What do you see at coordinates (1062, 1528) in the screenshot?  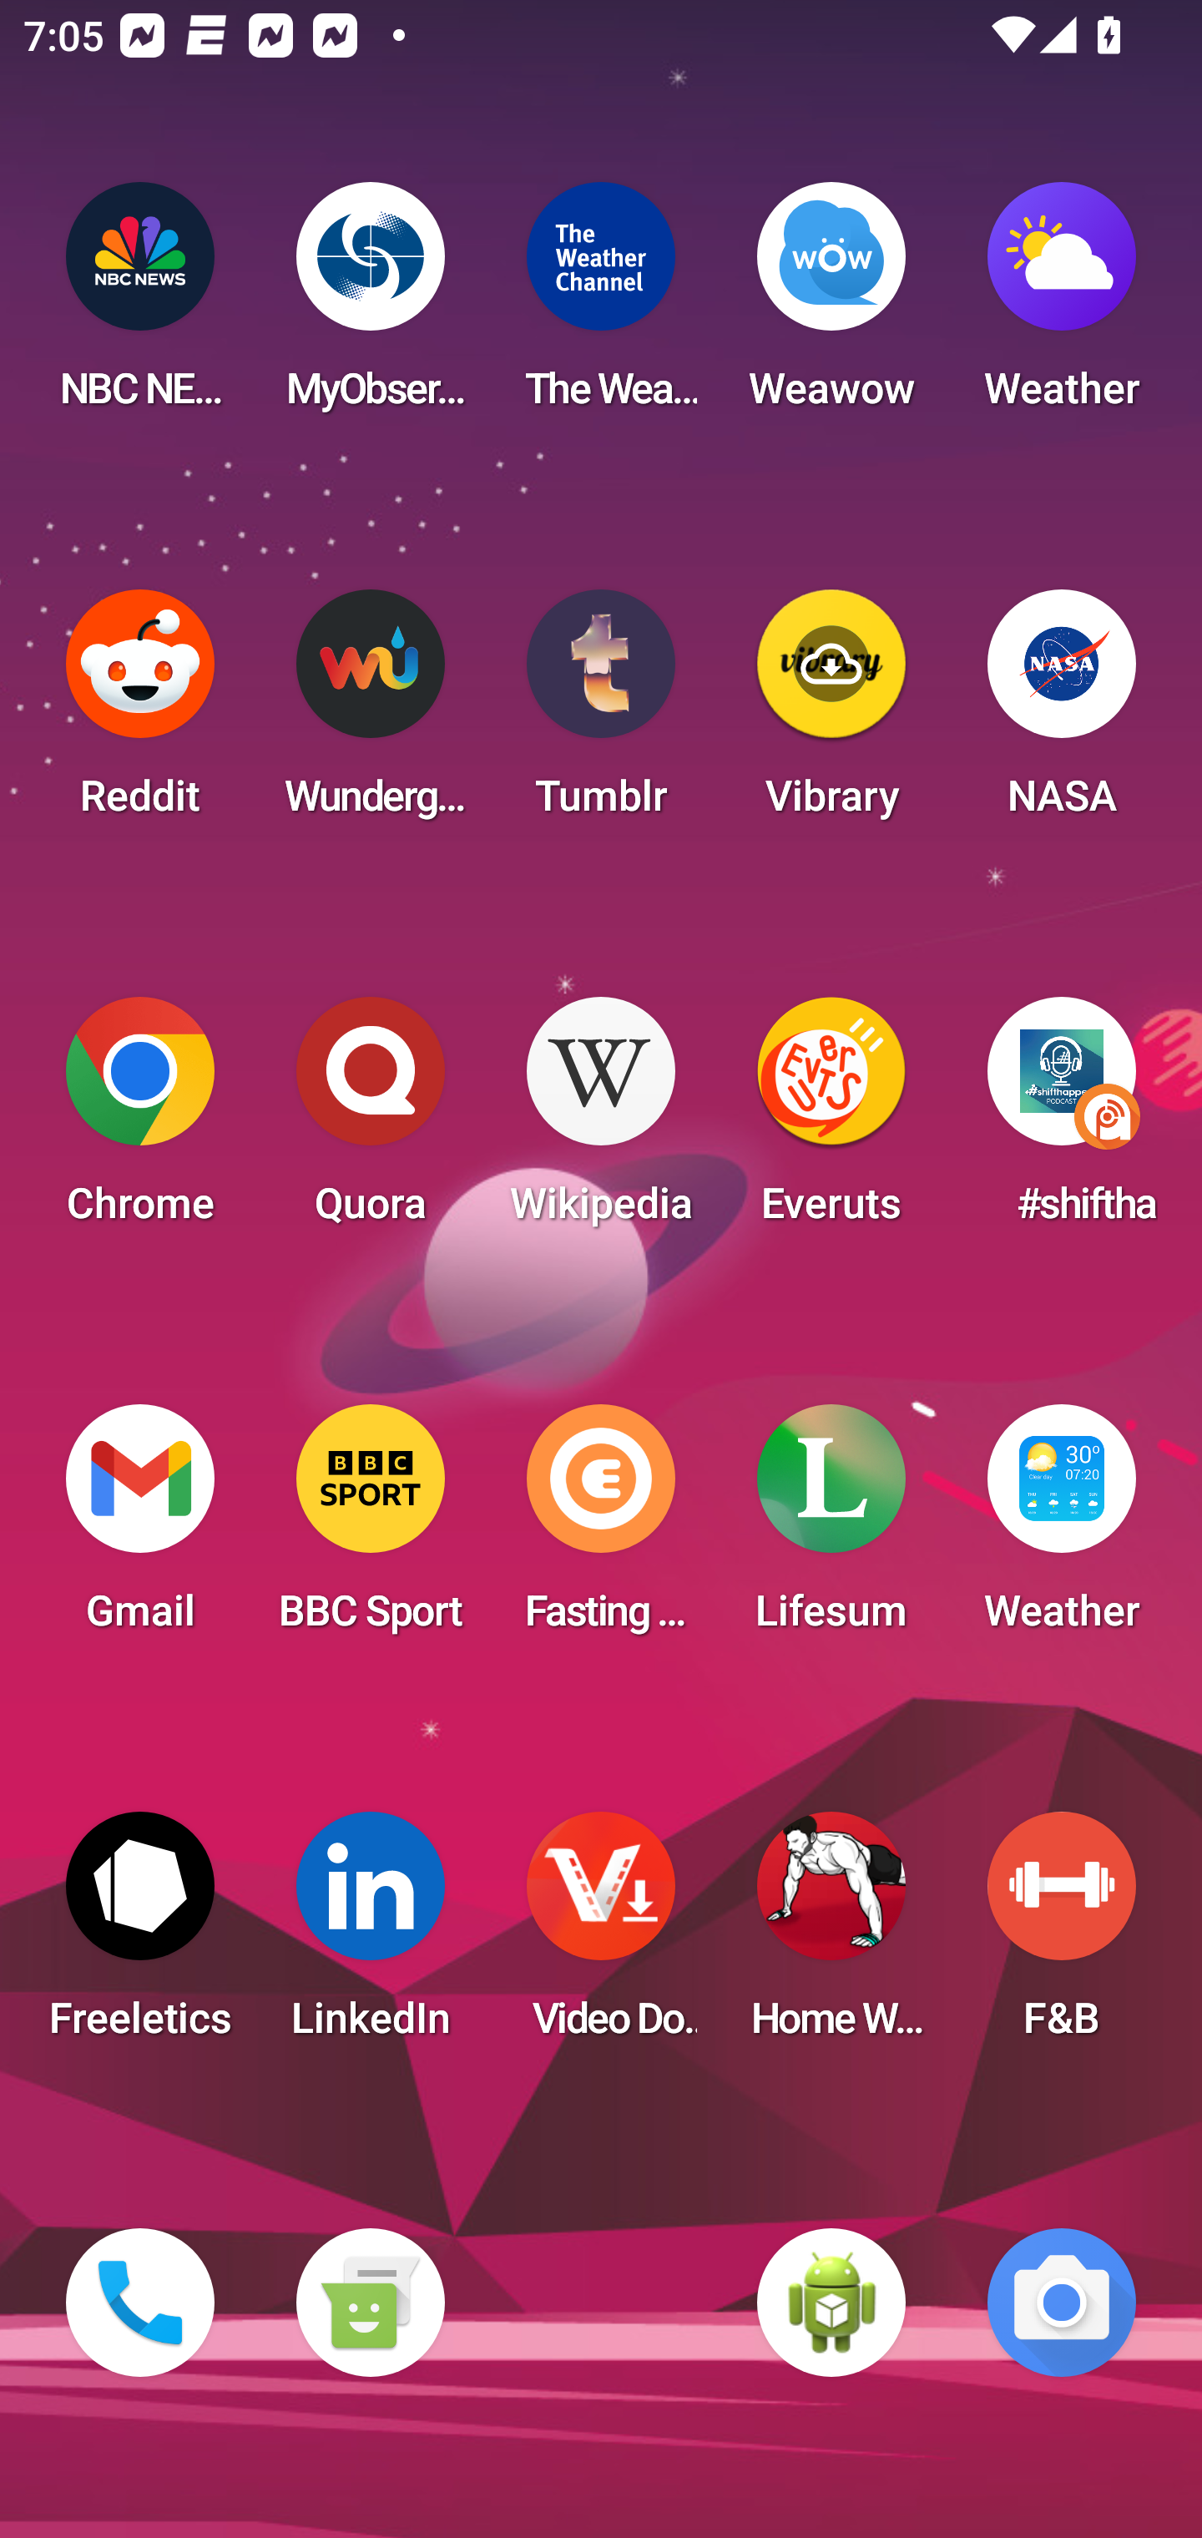 I see `Weather` at bounding box center [1062, 1528].